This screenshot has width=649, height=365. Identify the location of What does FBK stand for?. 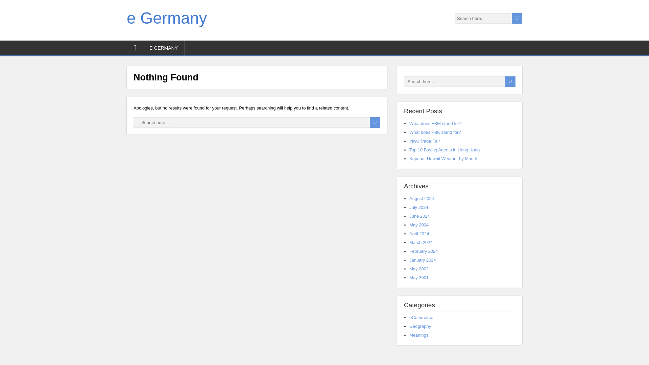
(435, 132).